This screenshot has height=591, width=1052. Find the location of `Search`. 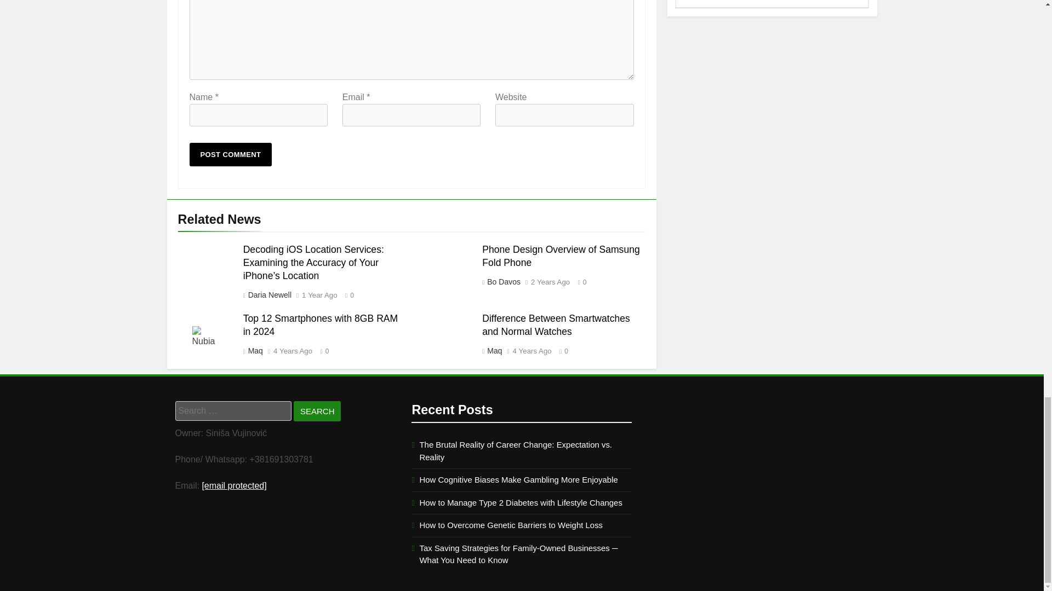

Search is located at coordinates (317, 412).